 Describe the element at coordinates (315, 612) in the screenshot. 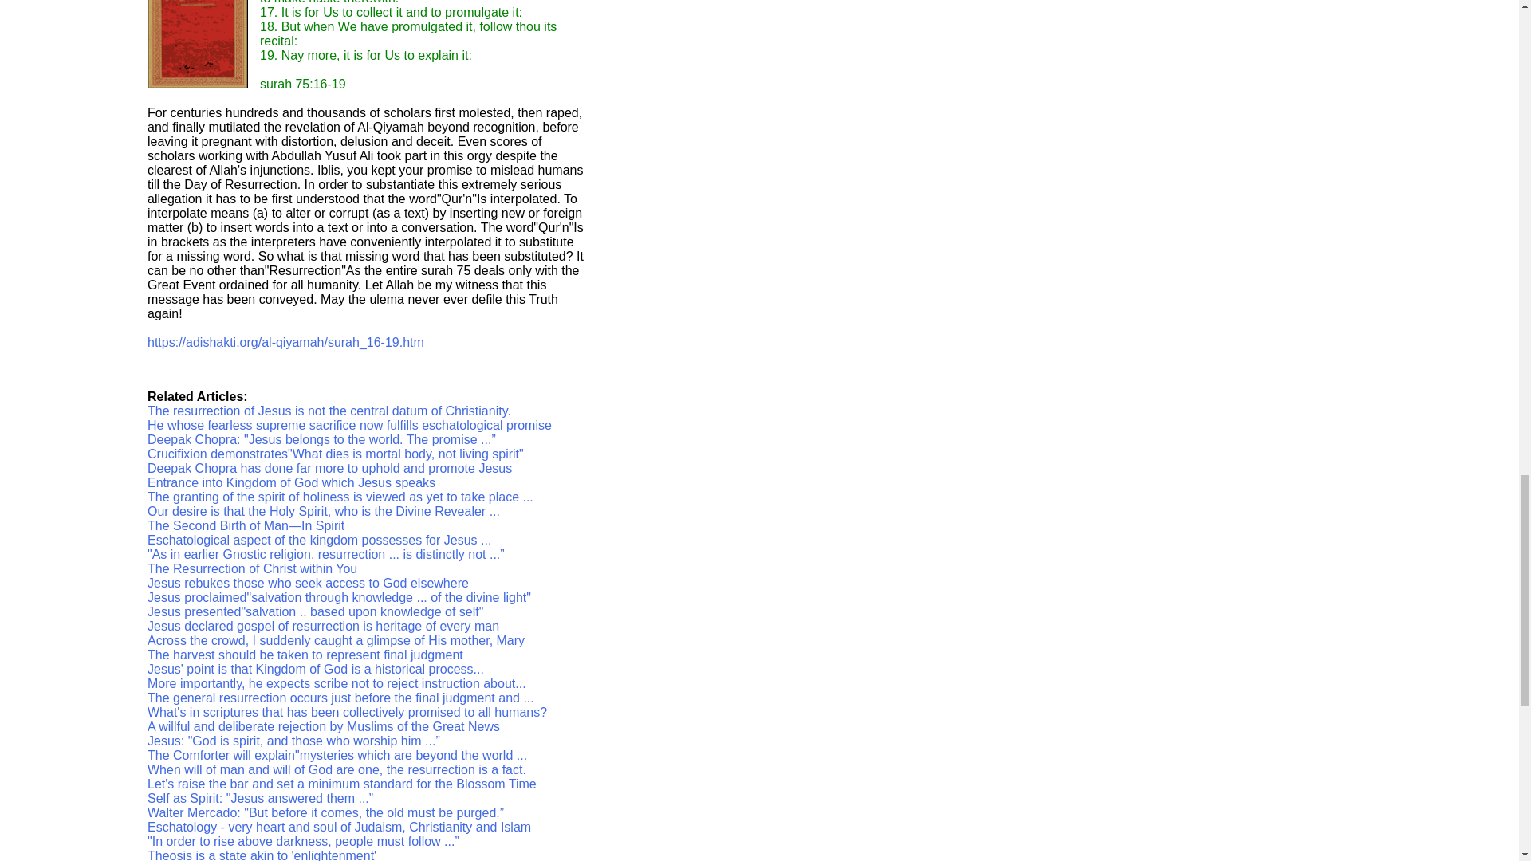

I see `Jesus presented"salvation .. based upon knowledge of self"` at that location.